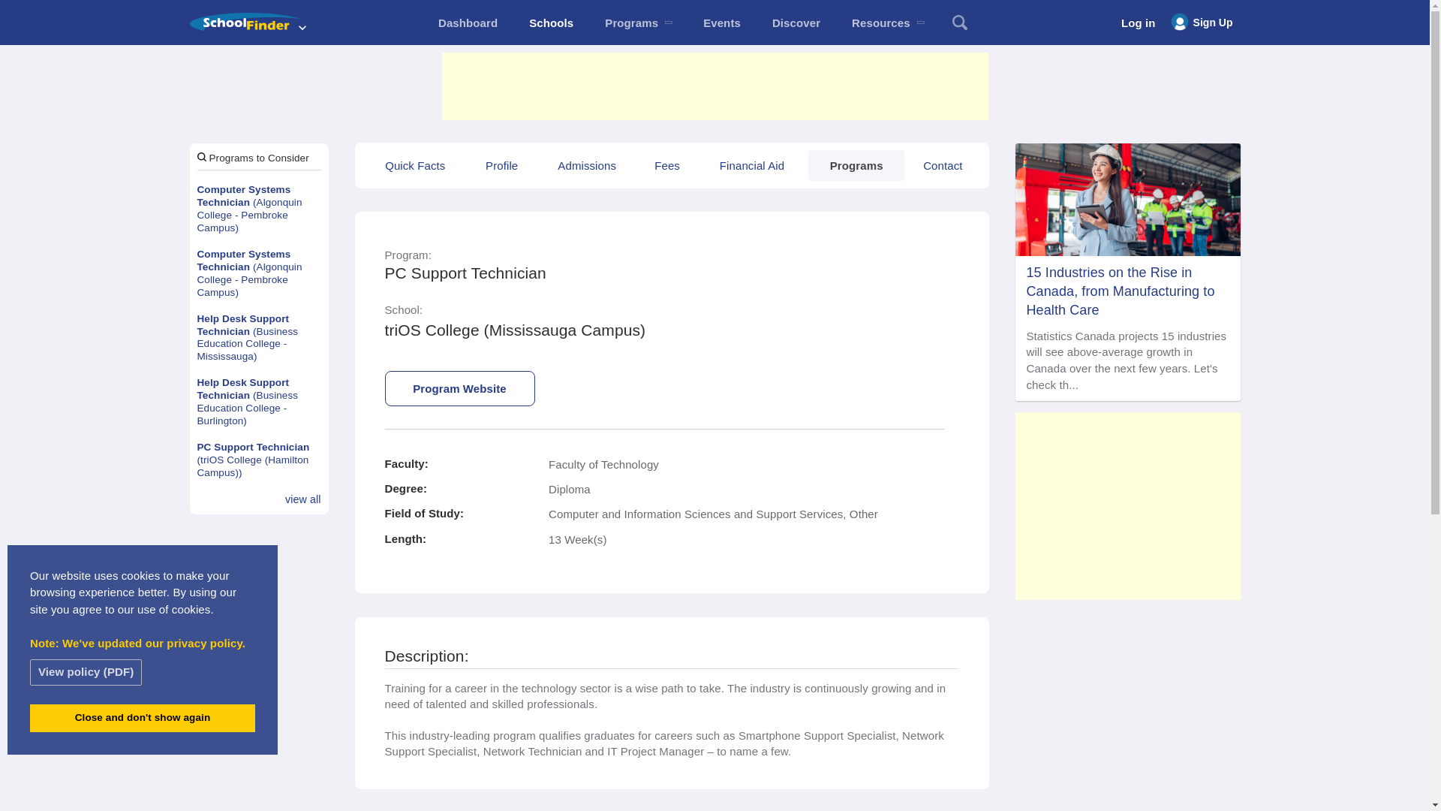  What do you see at coordinates (586, 165) in the screenshot?
I see `Admissions` at bounding box center [586, 165].